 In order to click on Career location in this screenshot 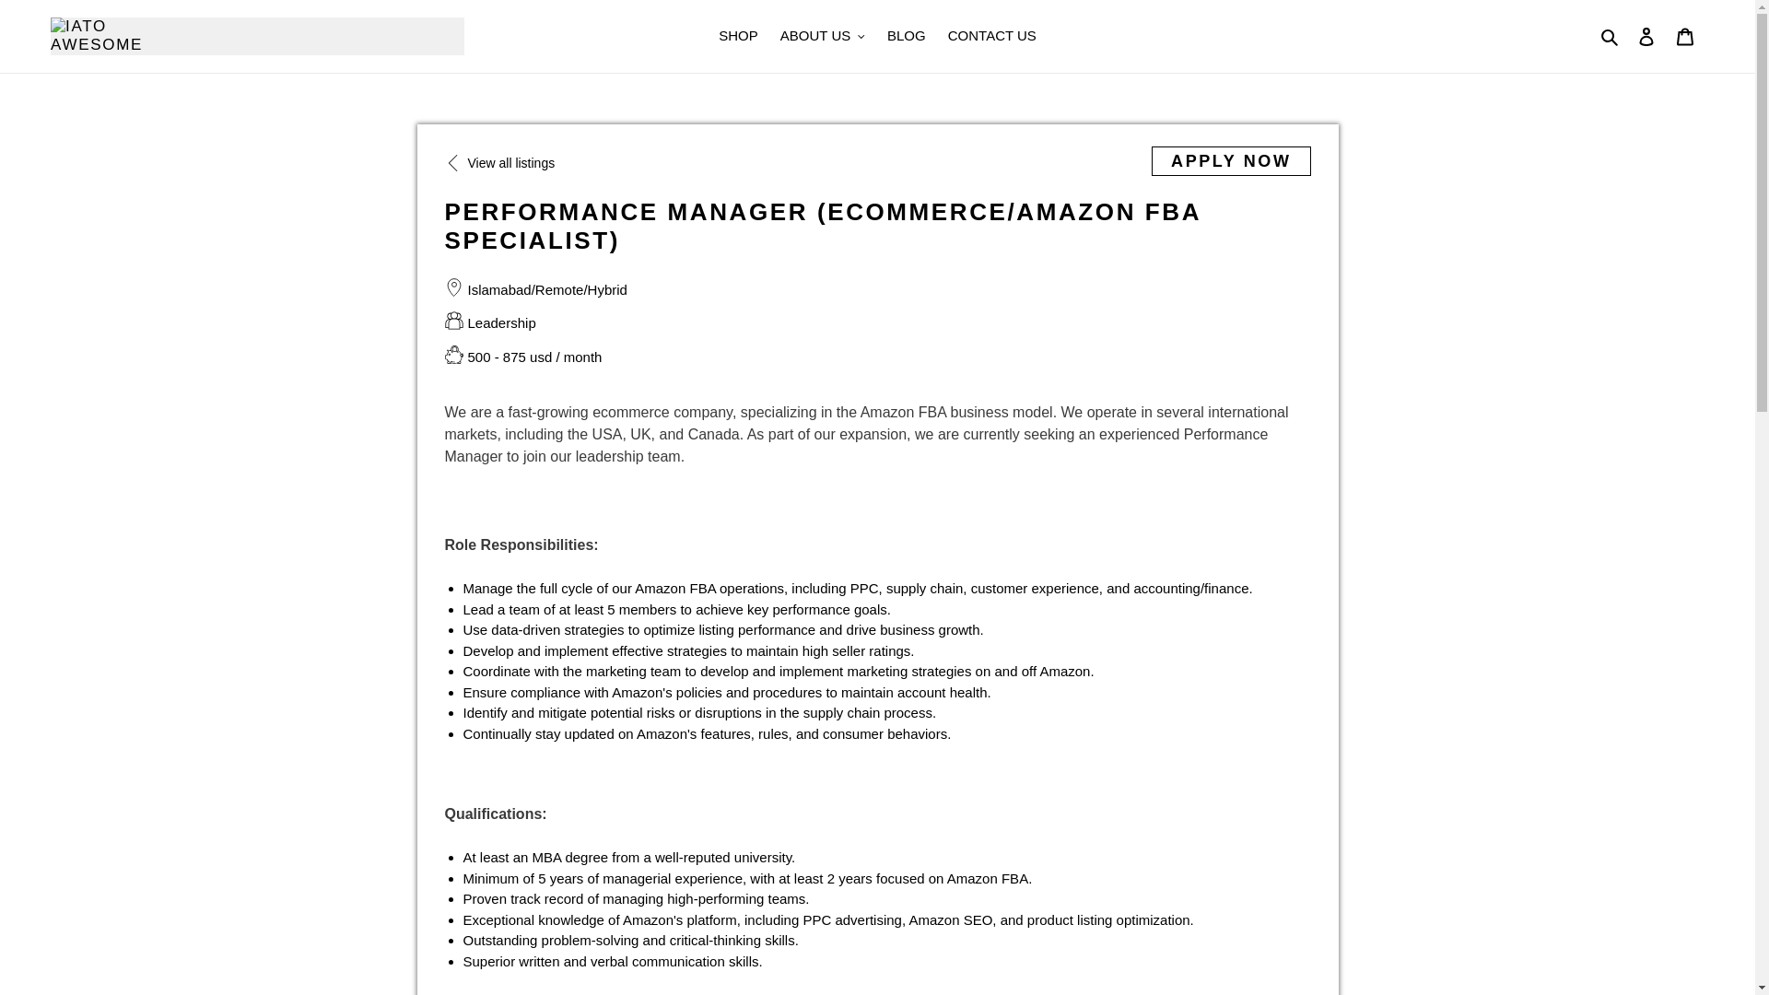, I will do `click(534, 291)`.